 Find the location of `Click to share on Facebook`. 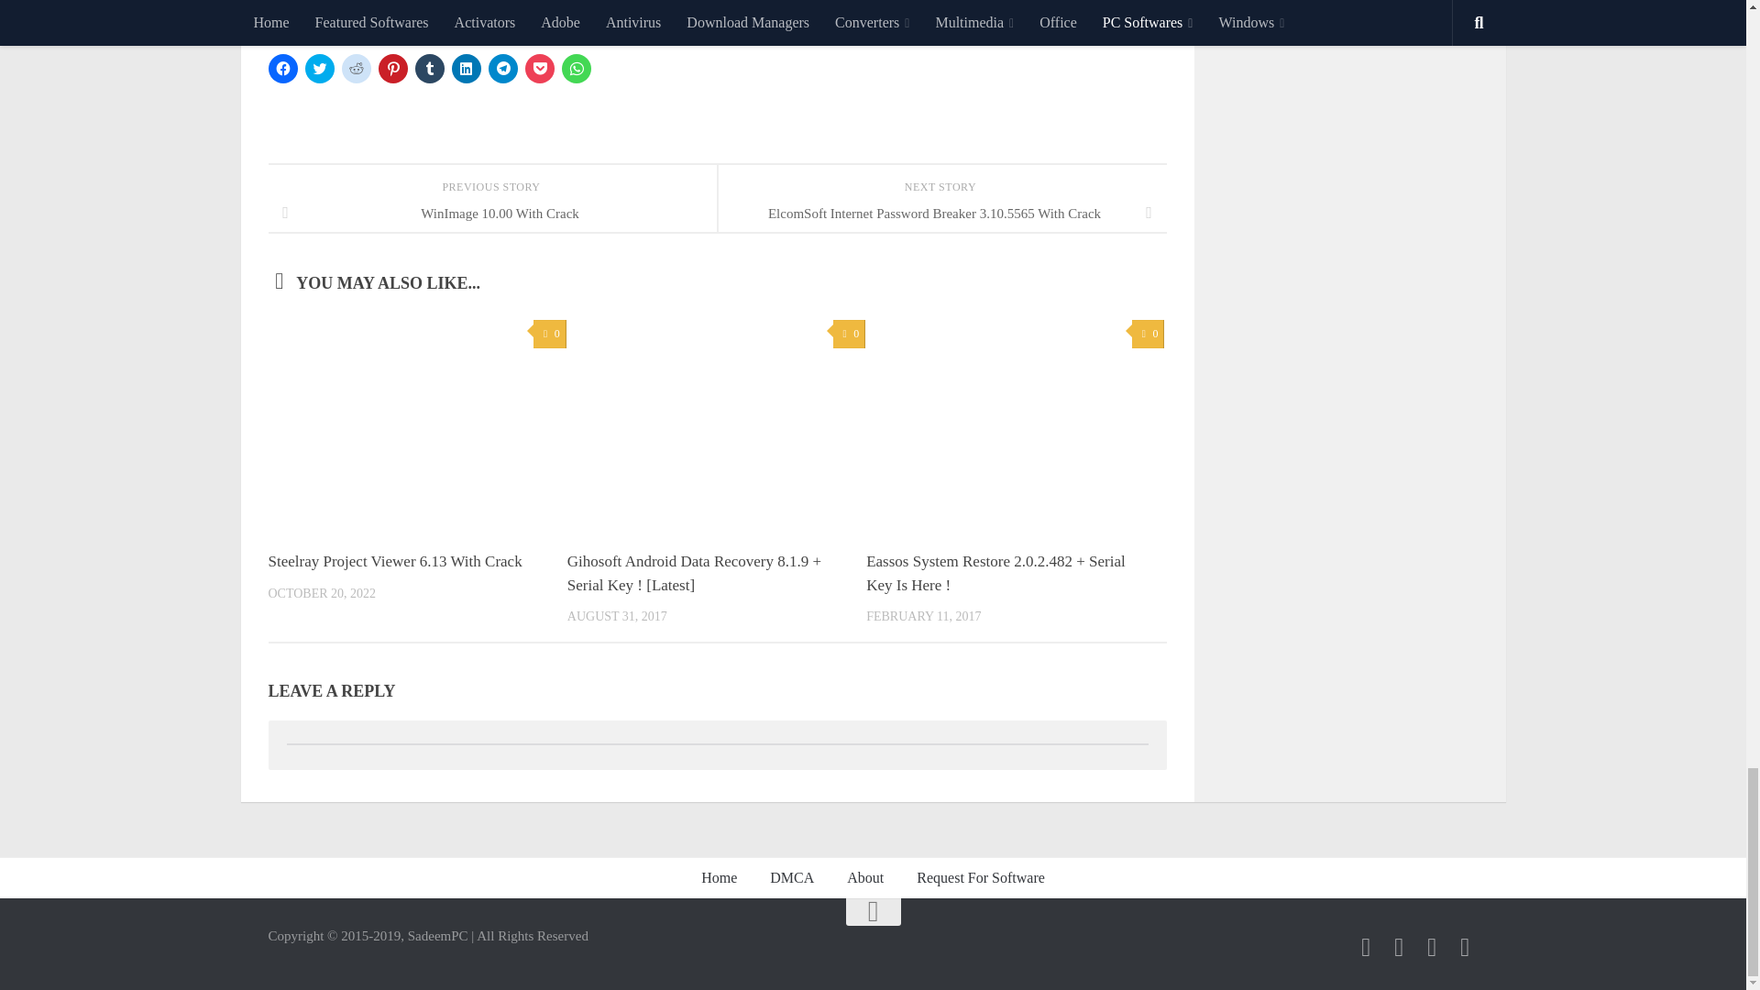

Click to share on Facebook is located at coordinates (282, 68).